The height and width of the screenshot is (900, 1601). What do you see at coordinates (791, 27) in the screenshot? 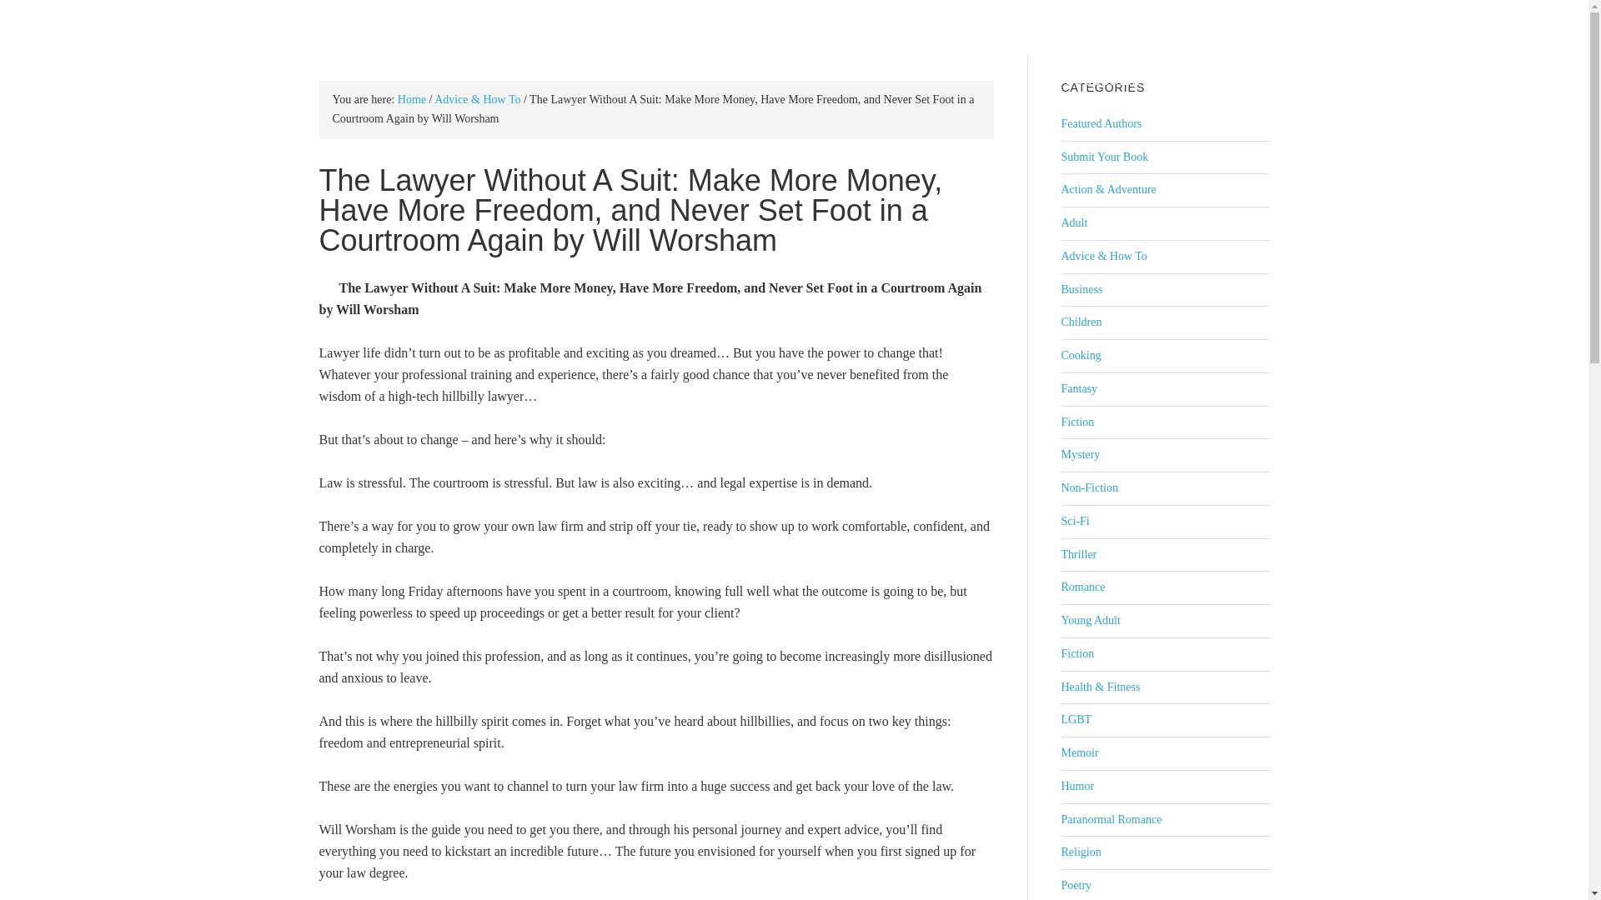
I see `FEATURED BOOKS` at bounding box center [791, 27].